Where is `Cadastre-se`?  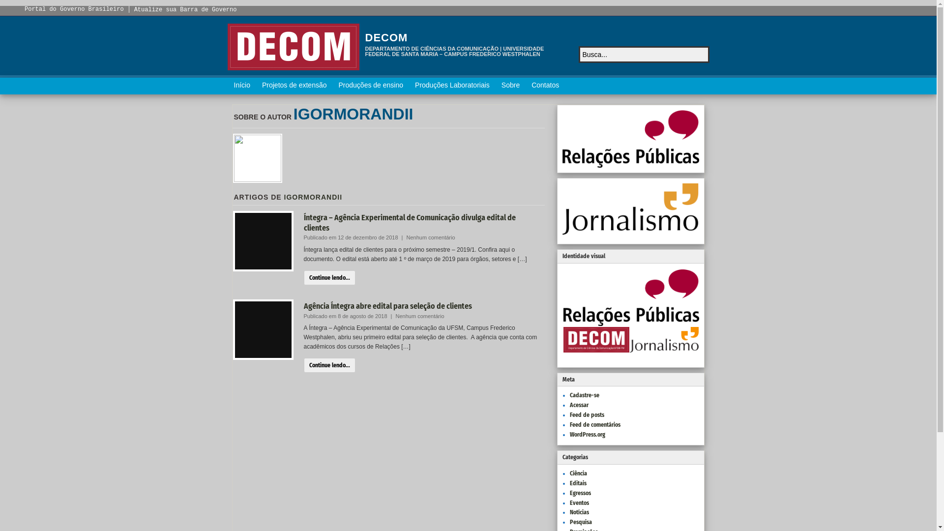
Cadastre-se is located at coordinates (584, 395).